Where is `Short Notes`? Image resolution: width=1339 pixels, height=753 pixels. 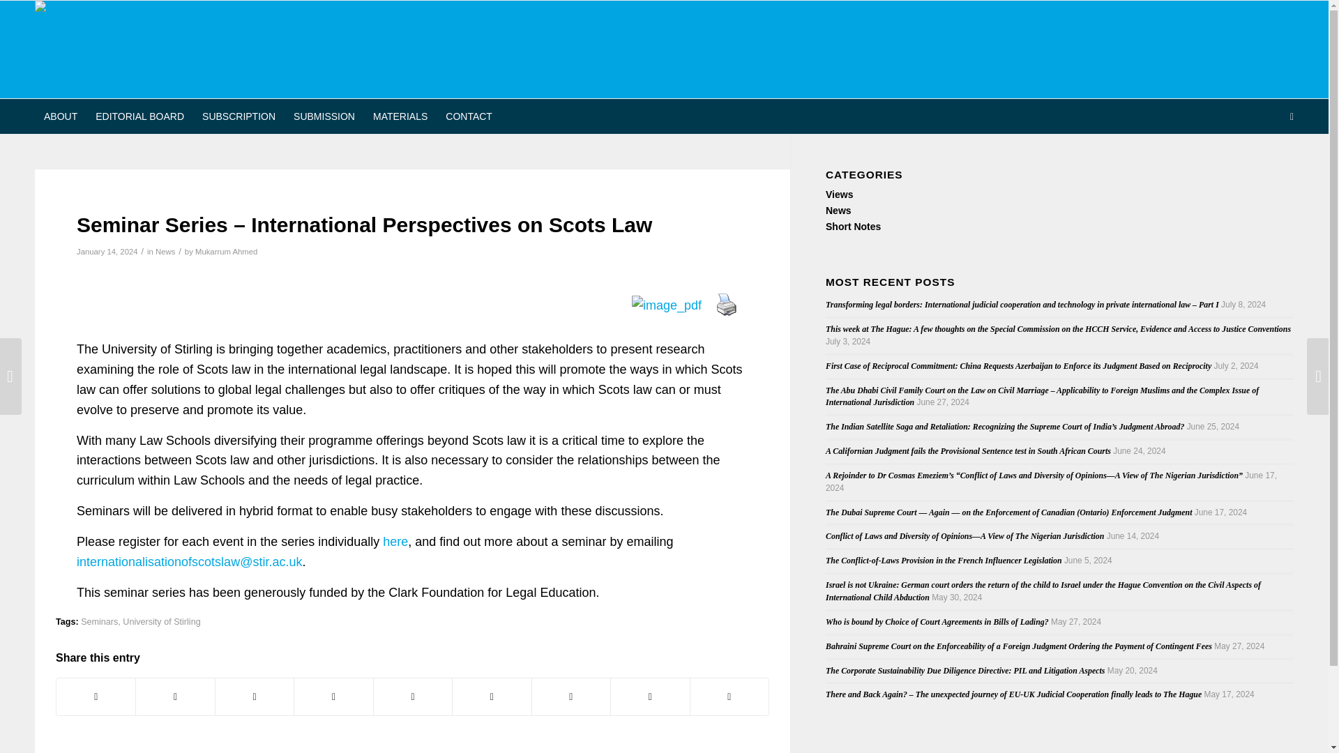 Short Notes is located at coordinates (854, 226).